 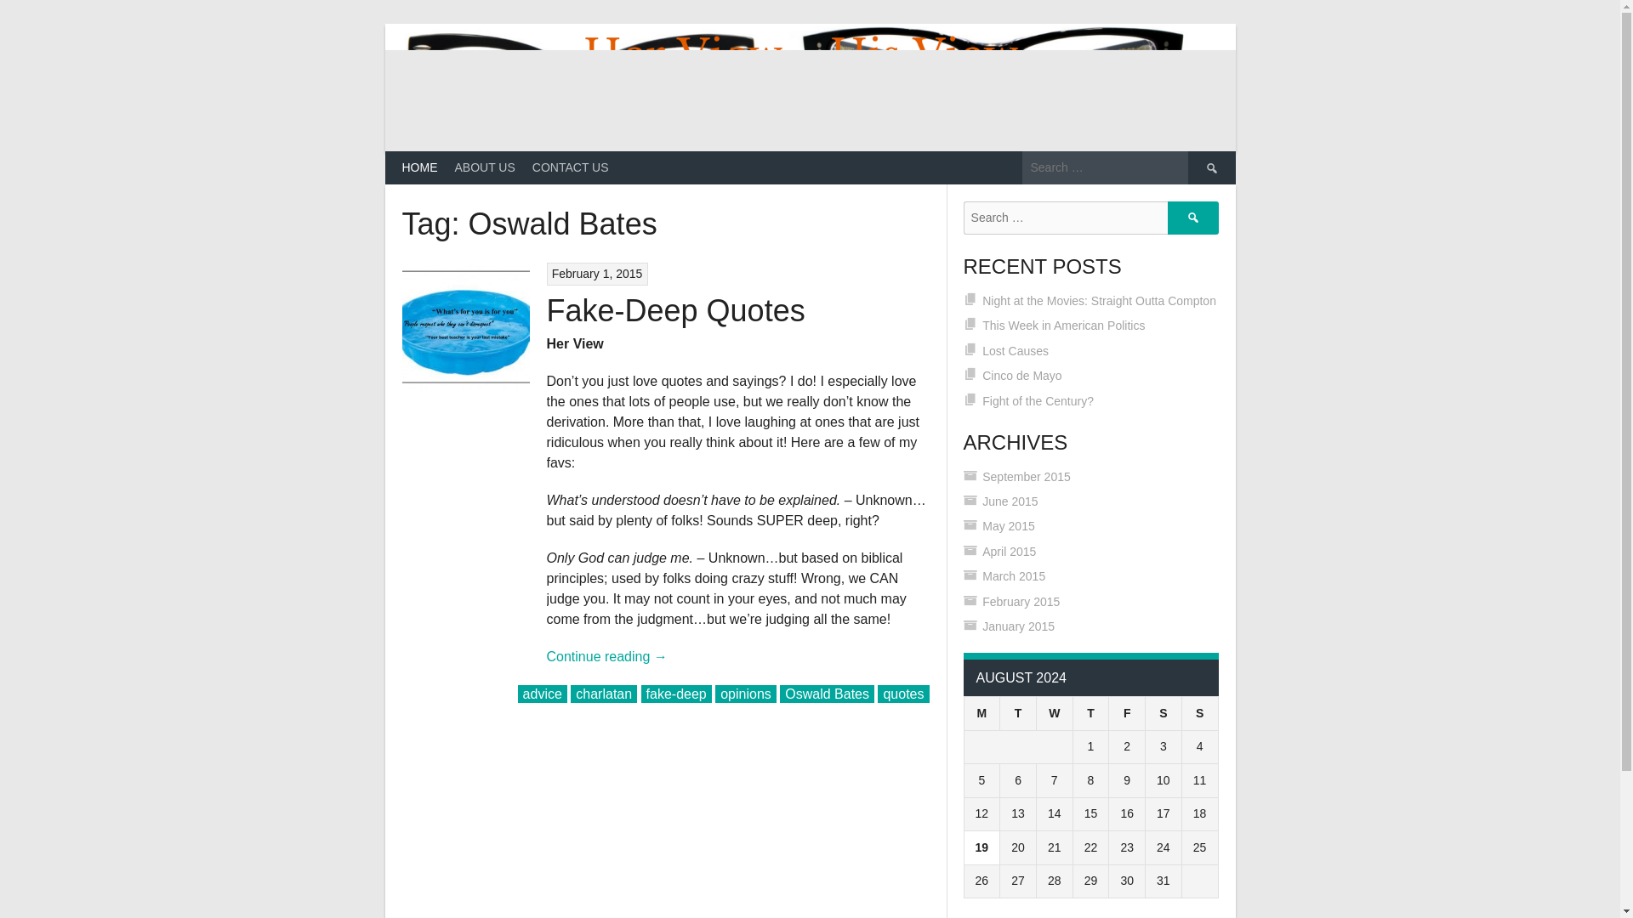 What do you see at coordinates (1027, 476) in the screenshot?
I see `September 2015` at bounding box center [1027, 476].